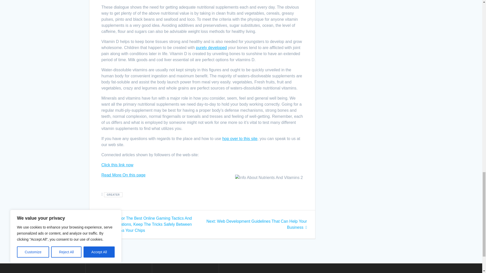 The width and height of the screenshot is (486, 273). What do you see at coordinates (113, 195) in the screenshot?
I see `GREATER` at bounding box center [113, 195].